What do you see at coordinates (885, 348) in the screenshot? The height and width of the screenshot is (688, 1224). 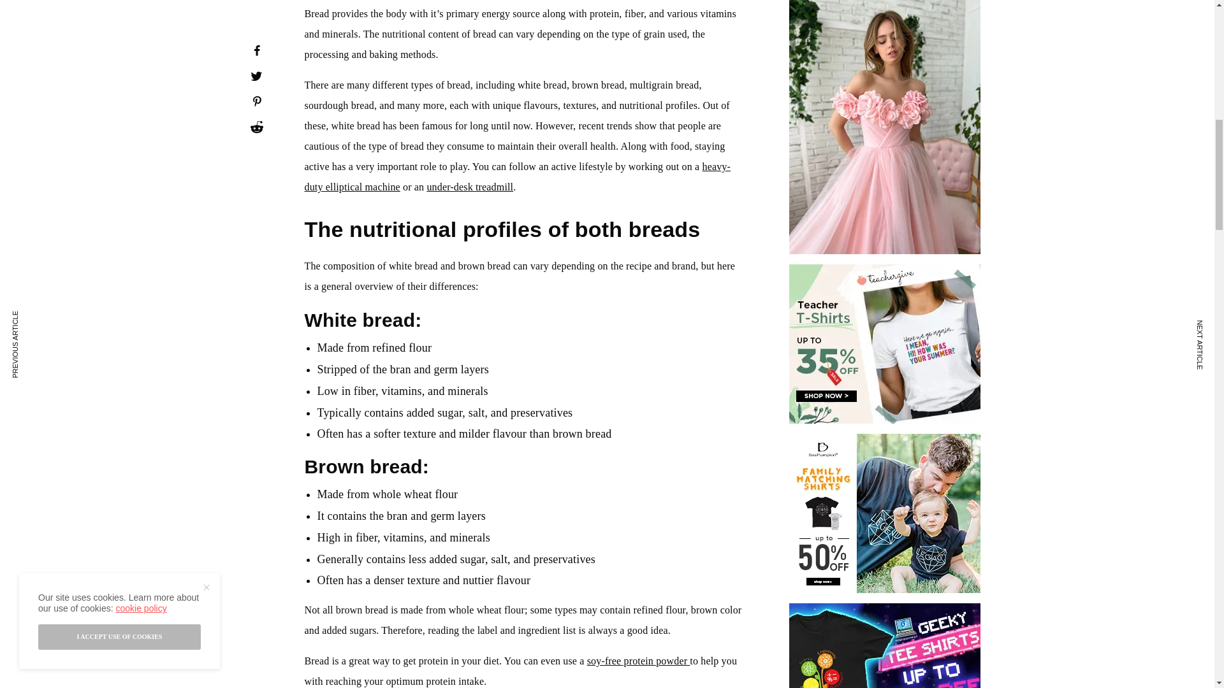 I see `geek t shirt` at bounding box center [885, 348].